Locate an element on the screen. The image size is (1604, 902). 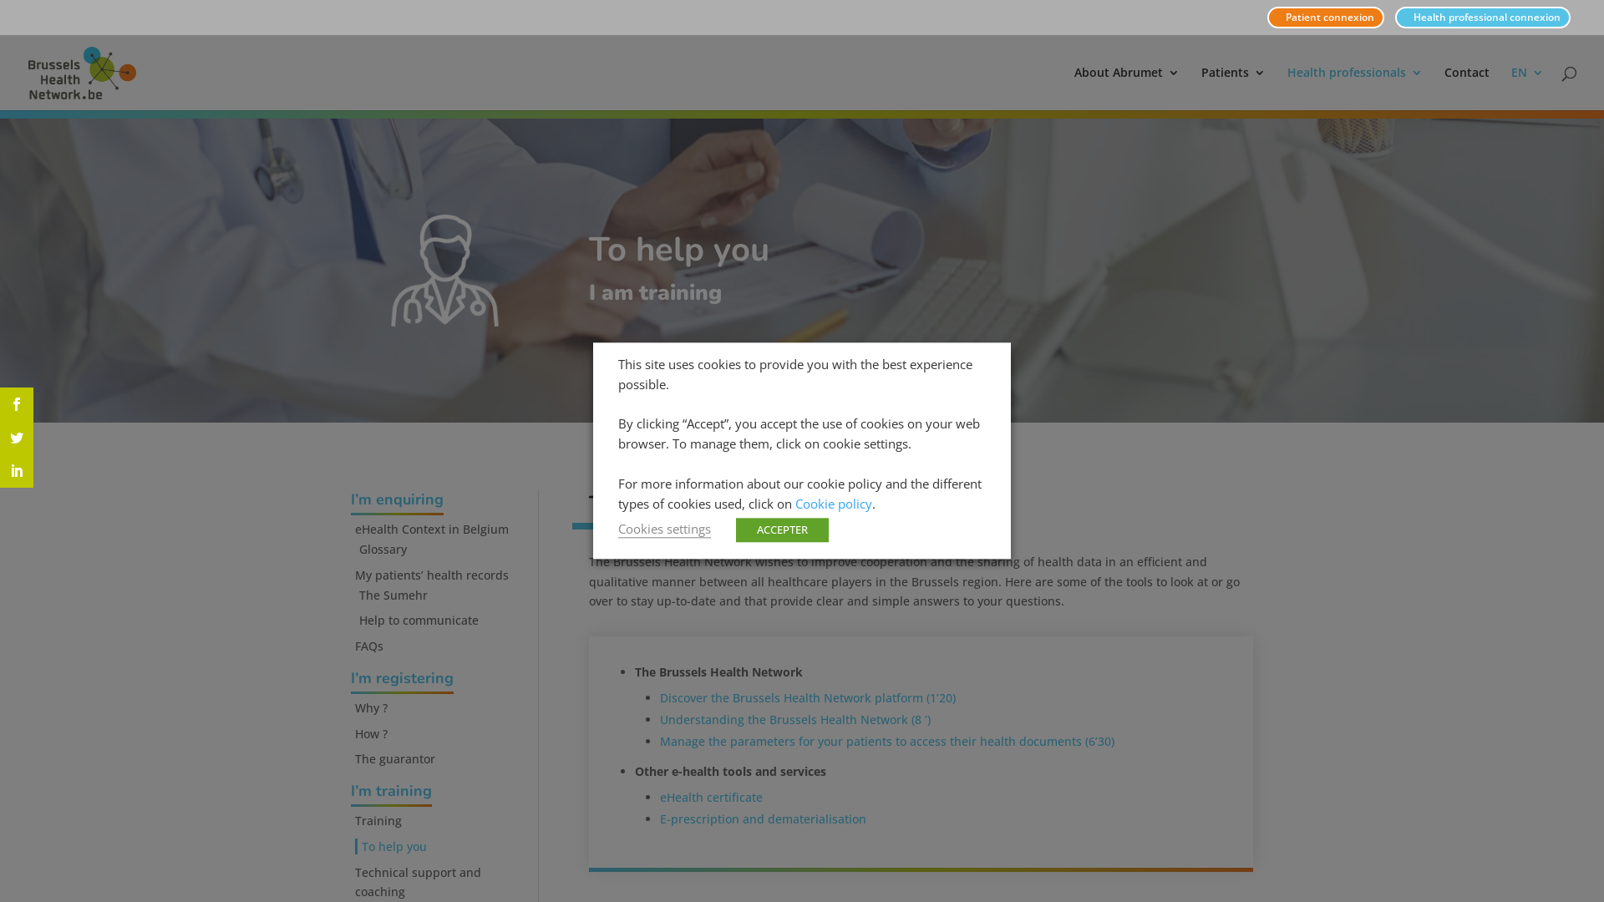
Help to communicate is located at coordinates (419, 620).